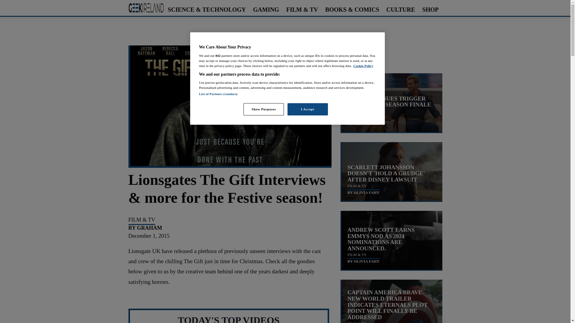  Describe the element at coordinates (401, 10) in the screenshot. I see `CULTURE` at that location.